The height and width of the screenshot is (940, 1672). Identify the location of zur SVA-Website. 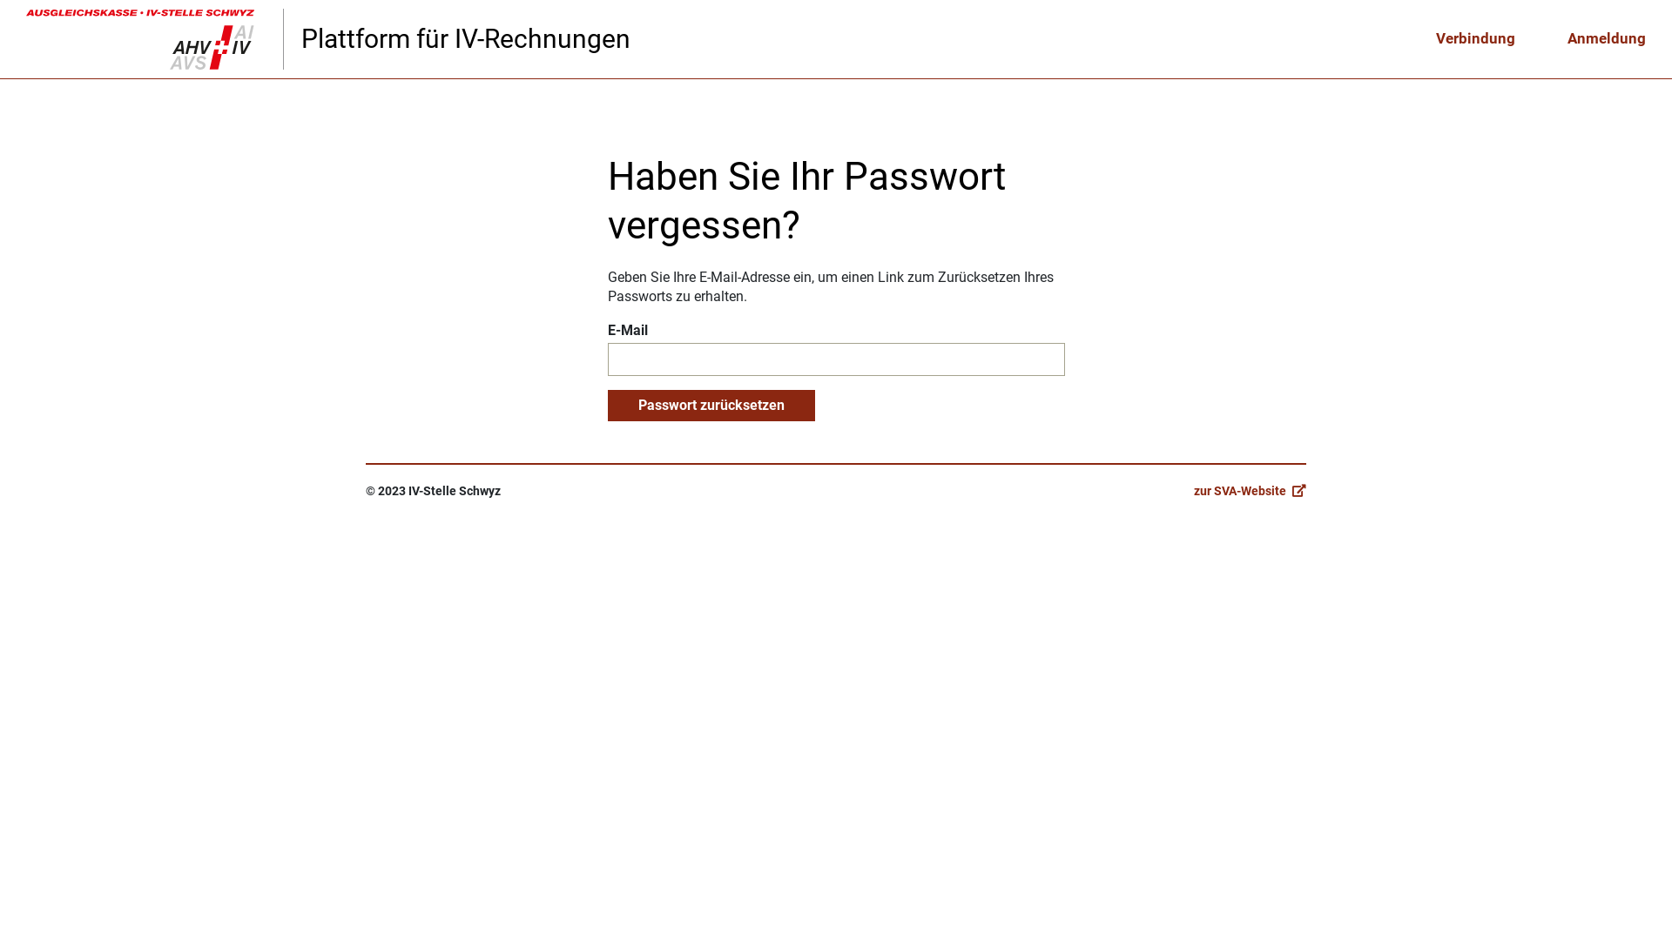
(1251, 491).